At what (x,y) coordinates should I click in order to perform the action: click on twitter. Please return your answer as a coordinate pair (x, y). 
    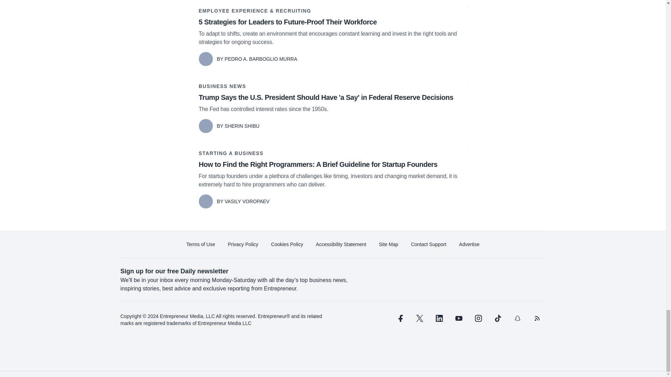
    Looking at the image, I should click on (419, 318).